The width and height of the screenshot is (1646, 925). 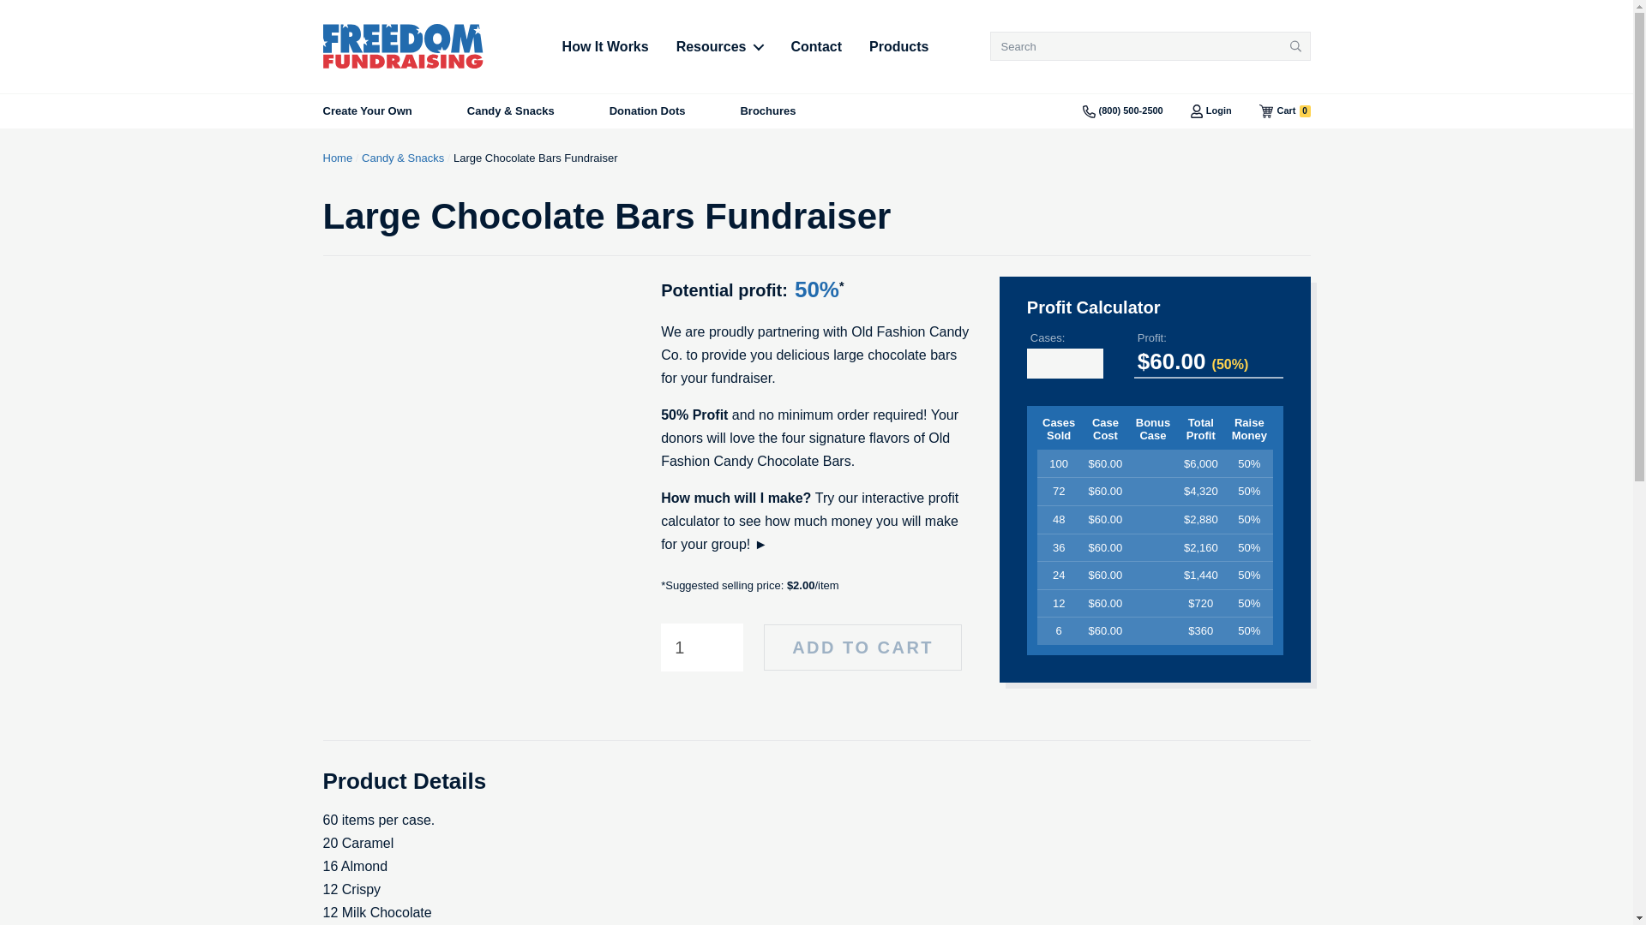 What do you see at coordinates (647, 111) in the screenshot?
I see `ADD TO CART` at bounding box center [647, 111].